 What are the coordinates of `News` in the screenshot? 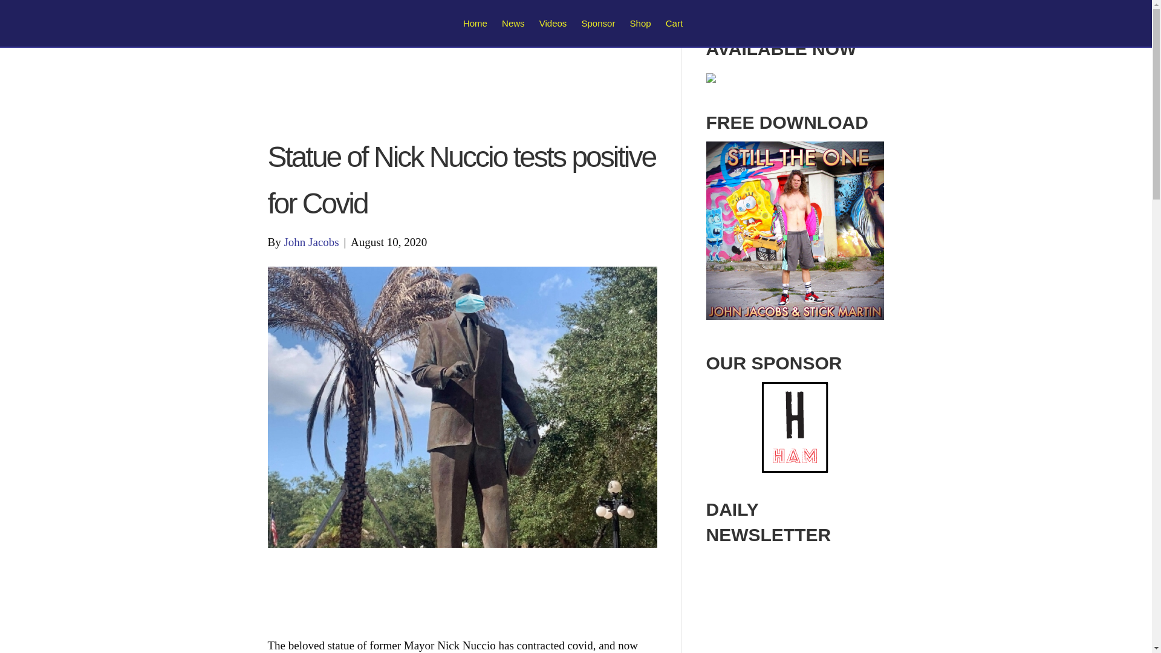 It's located at (513, 23).